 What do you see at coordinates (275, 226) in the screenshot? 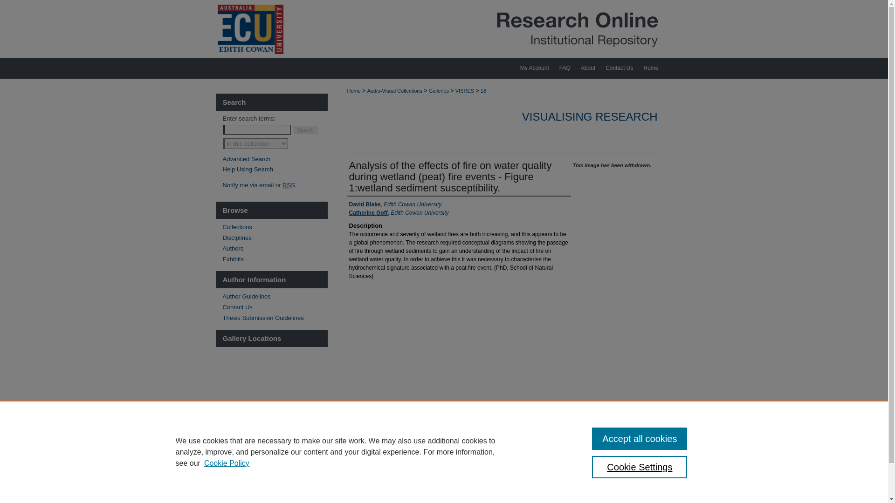
I see `Browse by Collections` at bounding box center [275, 226].